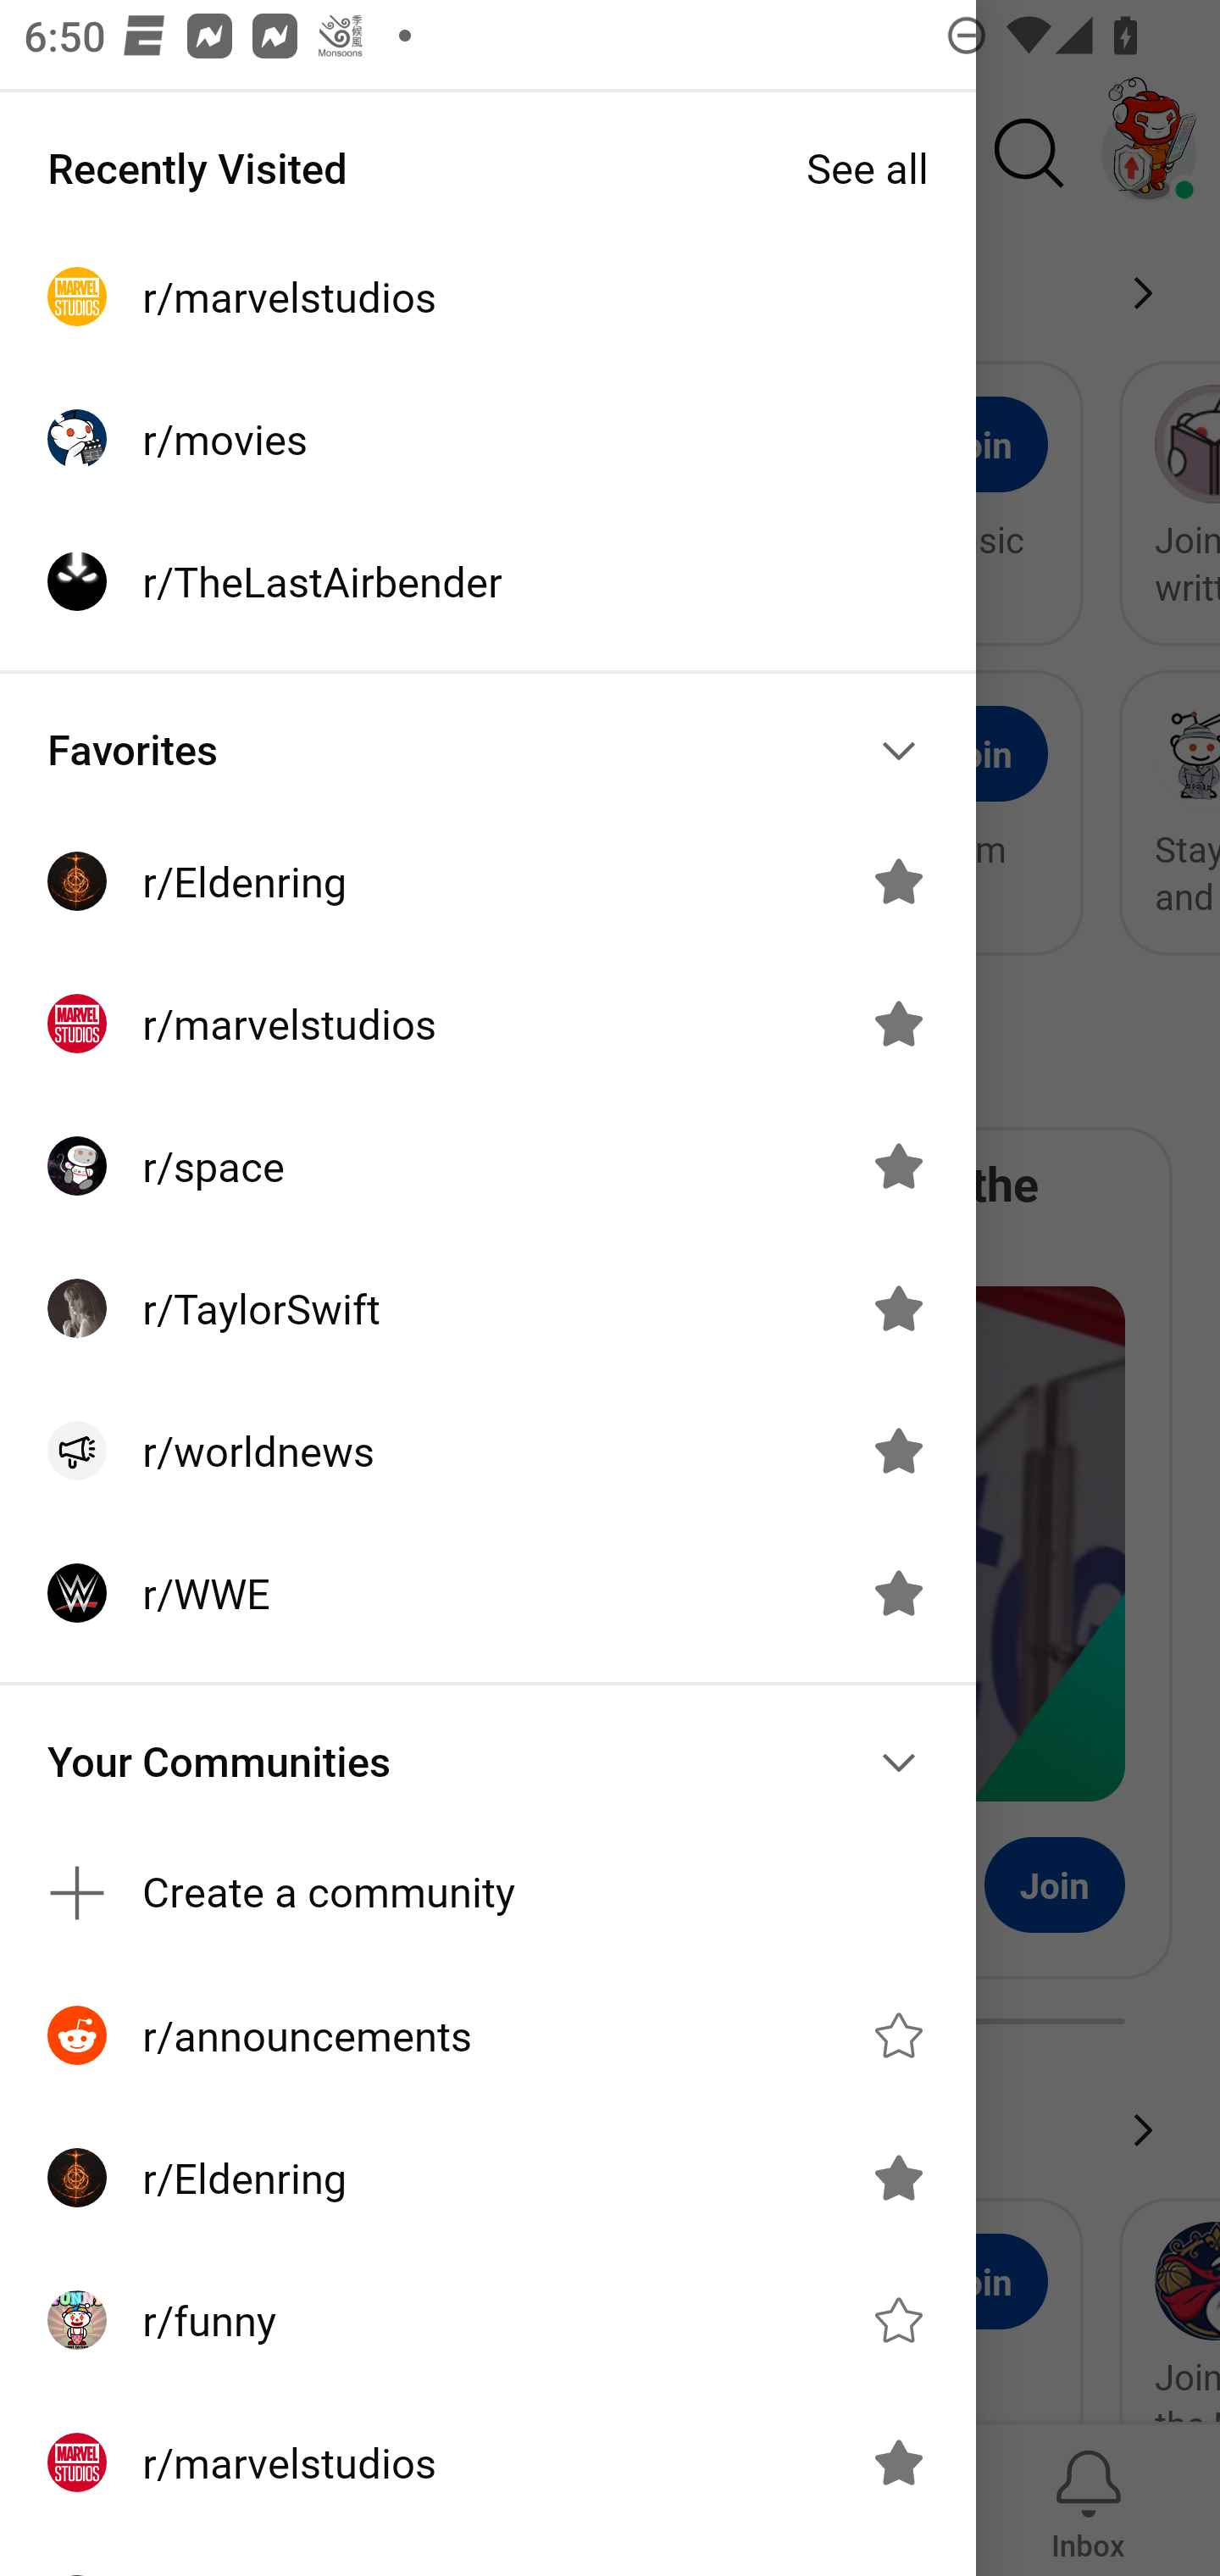 The height and width of the screenshot is (2576, 1220). Describe the element at coordinates (898, 2178) in the screenshot. I see `Unfavorite r/Eldenring` at that location.